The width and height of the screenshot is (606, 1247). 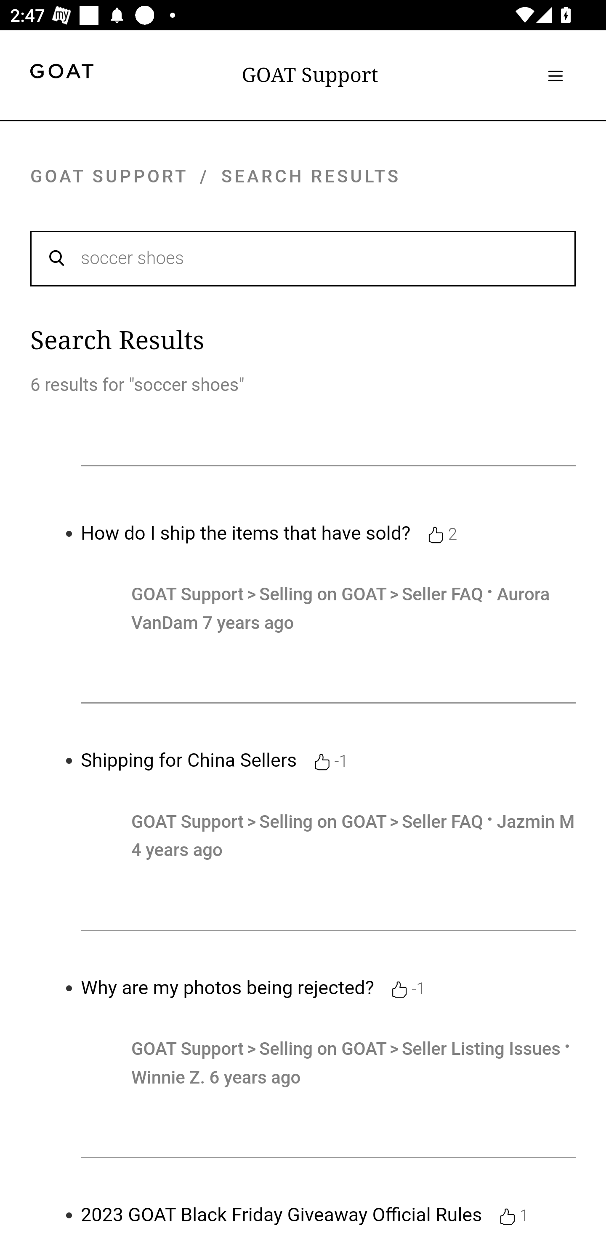 I want to click on GOAT Support, so click(x=188, y=594).